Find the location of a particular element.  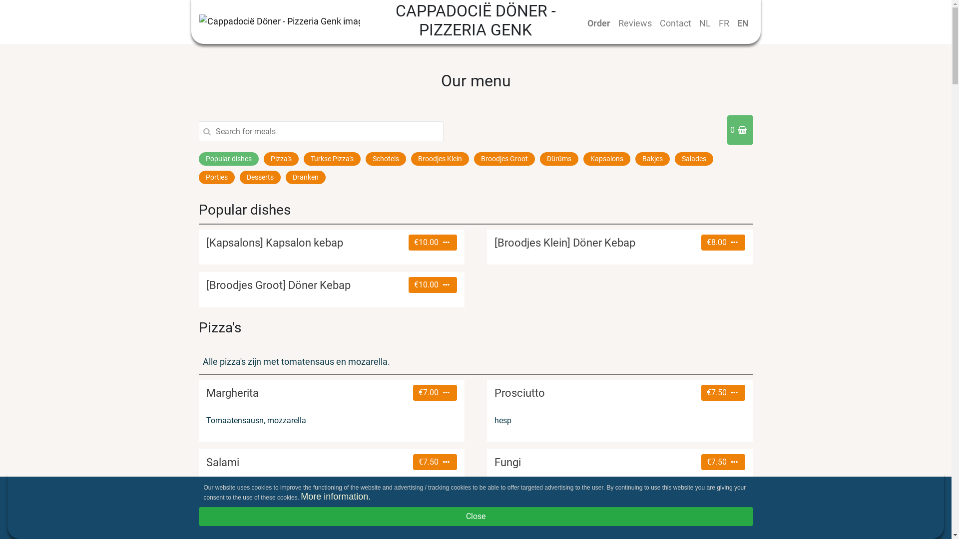

Contact is located at coordinates (675, 23).